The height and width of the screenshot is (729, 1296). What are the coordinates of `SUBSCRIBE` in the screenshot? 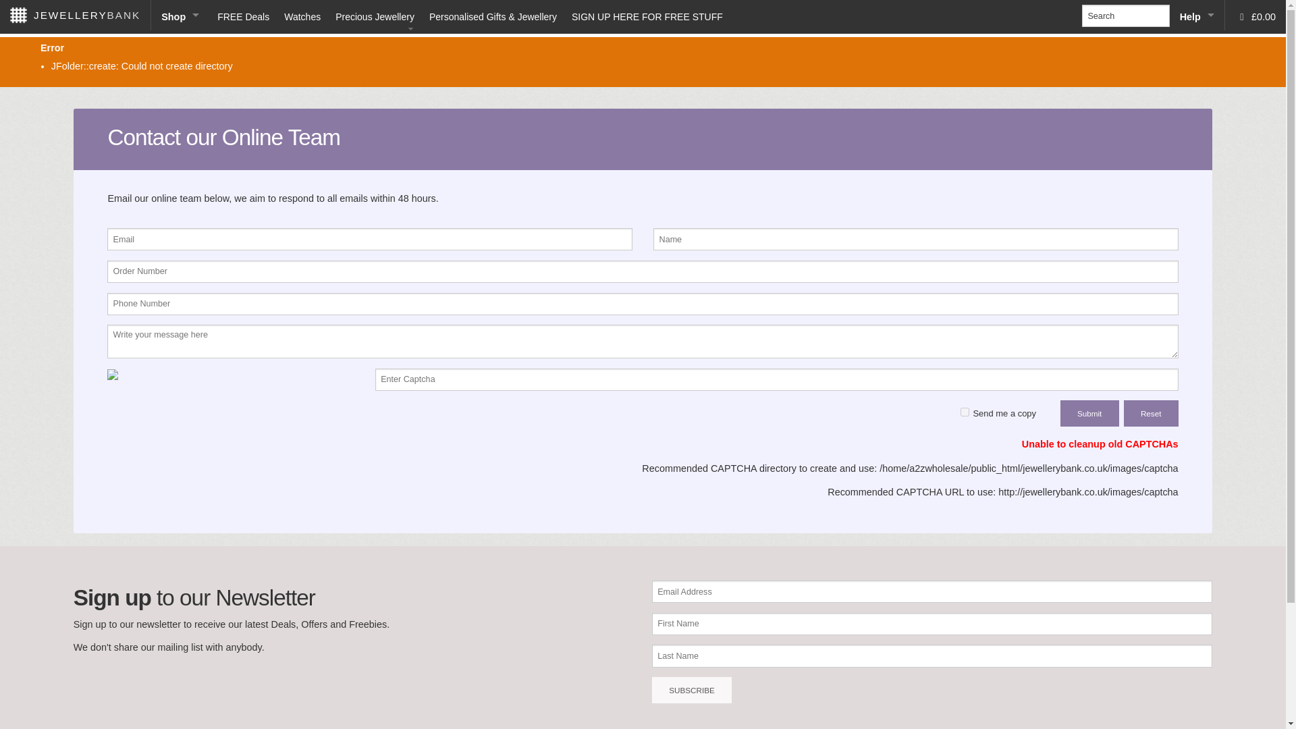 It's located at (691, 690).